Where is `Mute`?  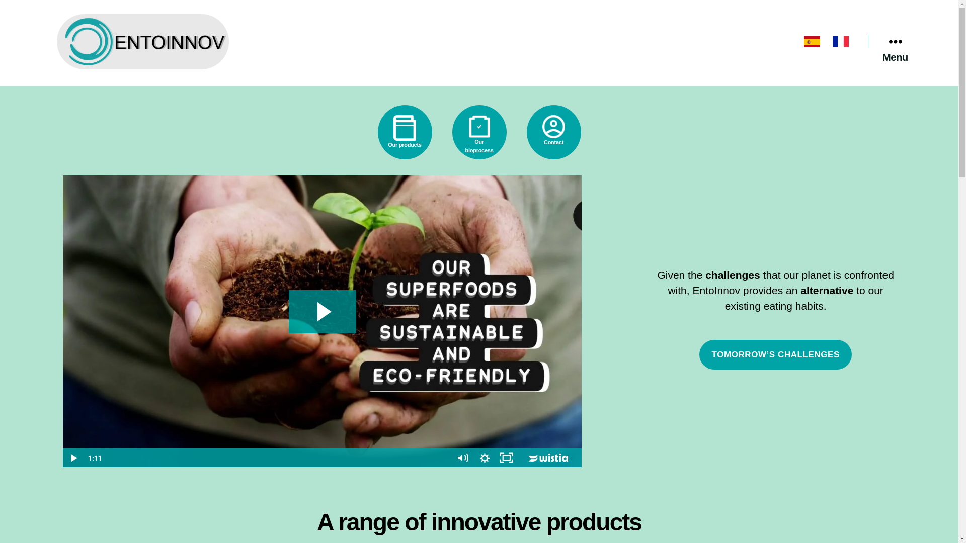 Mute is located at coordinates (463, 458).